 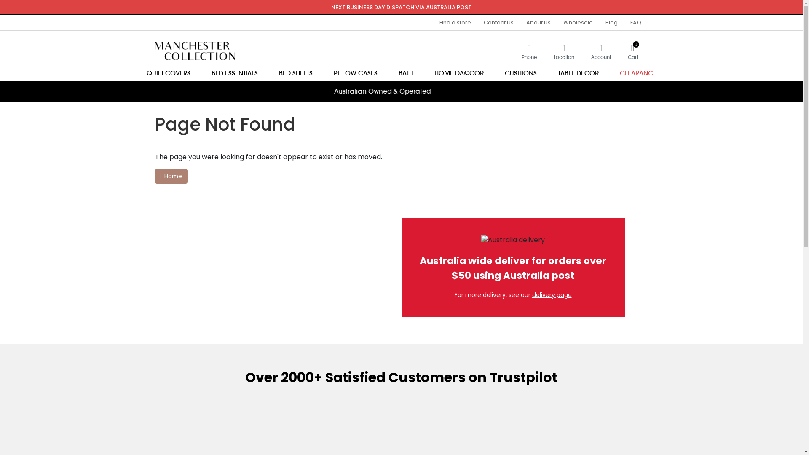 I want to click on Australian Owned & Operated, so click(x=401, y=91).